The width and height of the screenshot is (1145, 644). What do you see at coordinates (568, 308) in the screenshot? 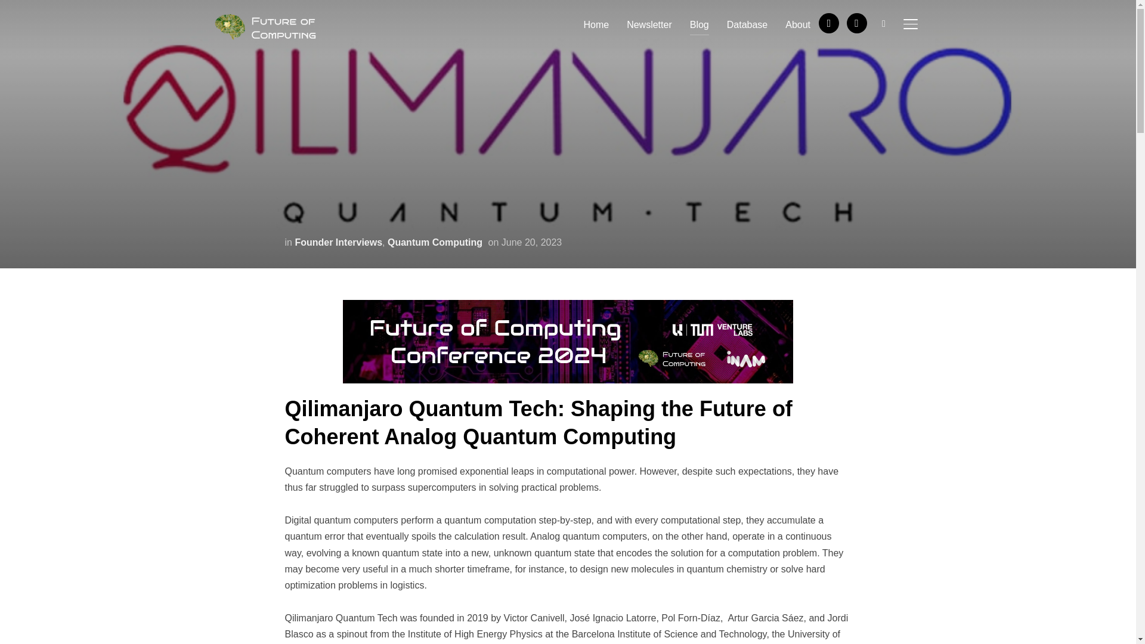
I see `FuCon2024-Banner` at bounding box center [568, 308].